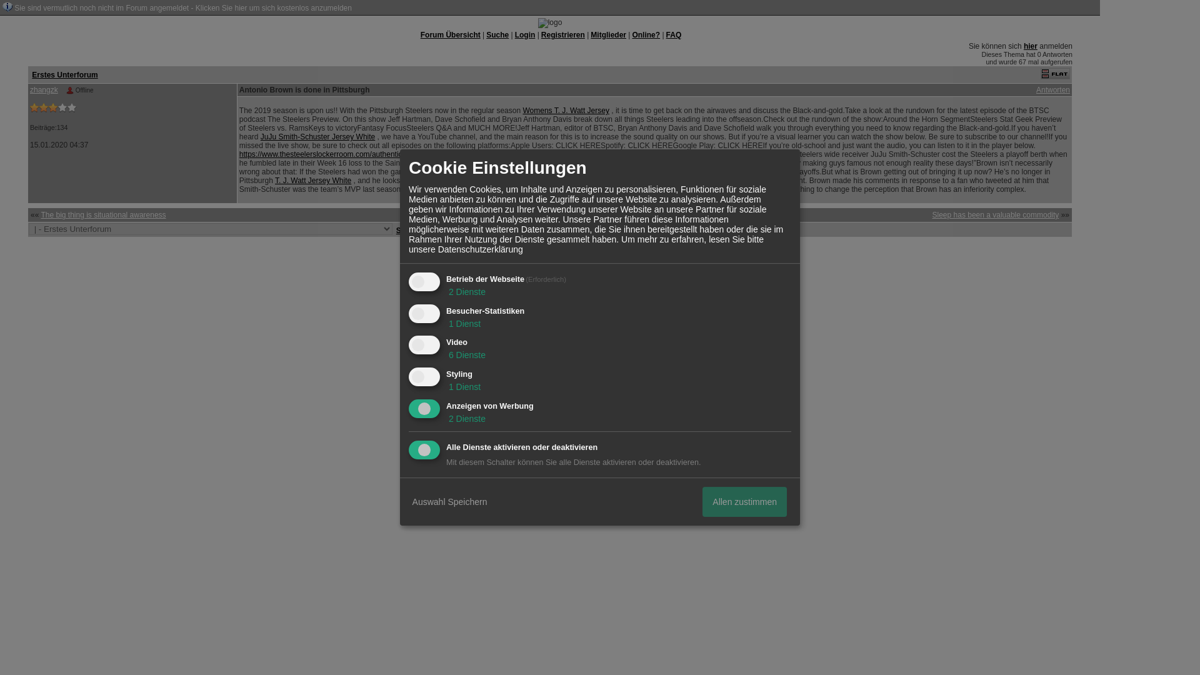 The width and height of the screenshot is (1200, 675). Describe the element at coordinates (312, 180) in the screenshot. I see `T. J. Watt Jersey White` at that location.